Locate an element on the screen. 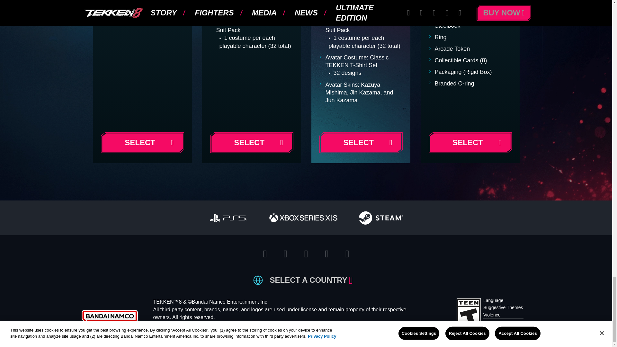  SELECT is located at coordinates (470, 143).